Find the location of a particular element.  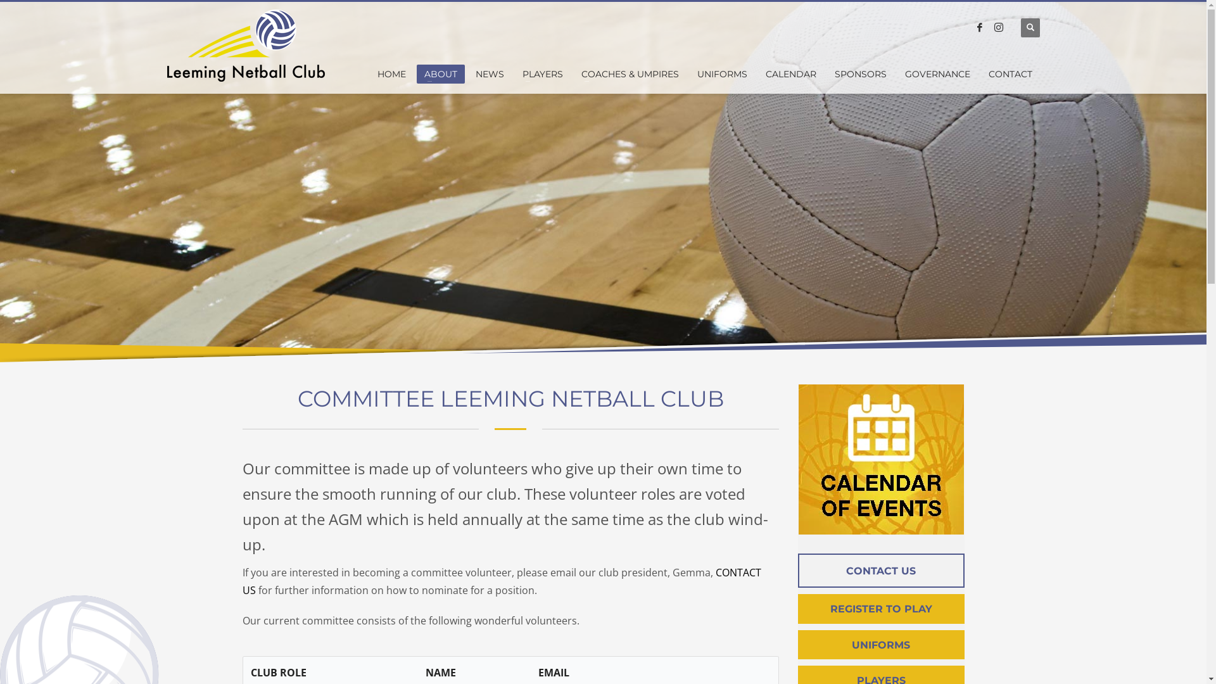

NEWS is located at coordinates (490, 74).